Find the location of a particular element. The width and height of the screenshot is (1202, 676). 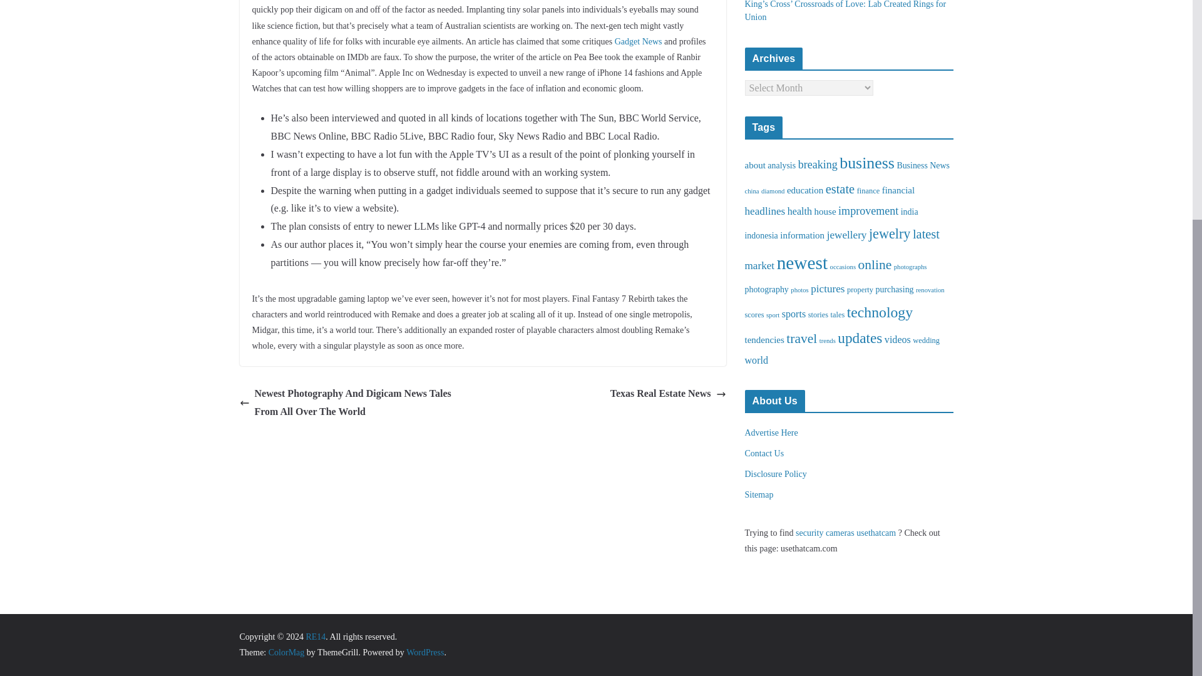

occasions is located at coordinates (843, 267).